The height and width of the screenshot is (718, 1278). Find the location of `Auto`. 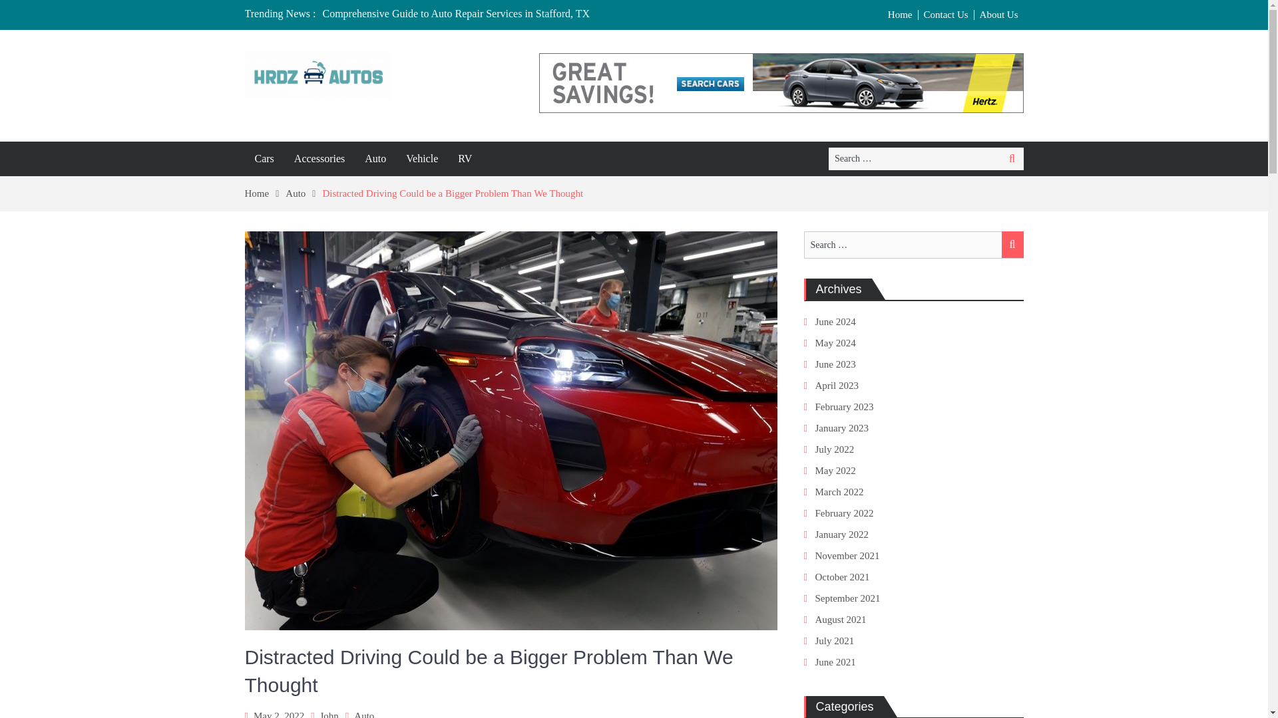

Auto is located at coordinates (304, 193).